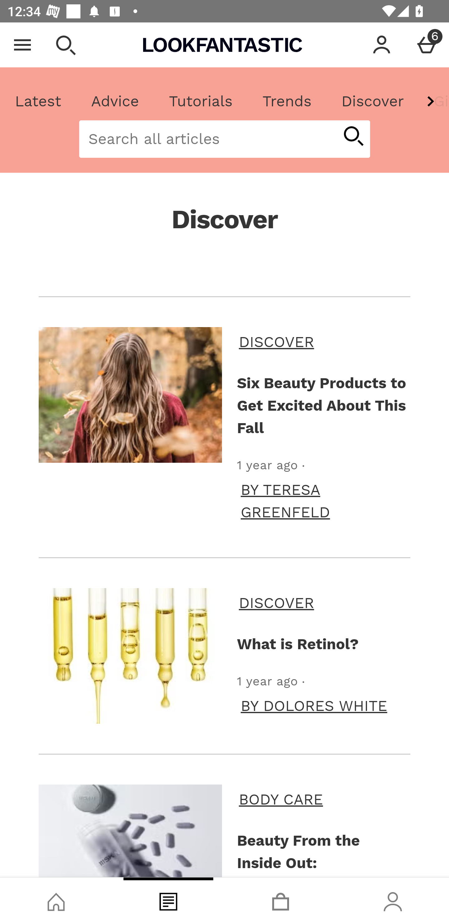 This screenshot has width=449, height=923. What do you see at coordinates (323, 799) in the screenshot?
I see `BODY CARE` at bounding box center [323, 799].